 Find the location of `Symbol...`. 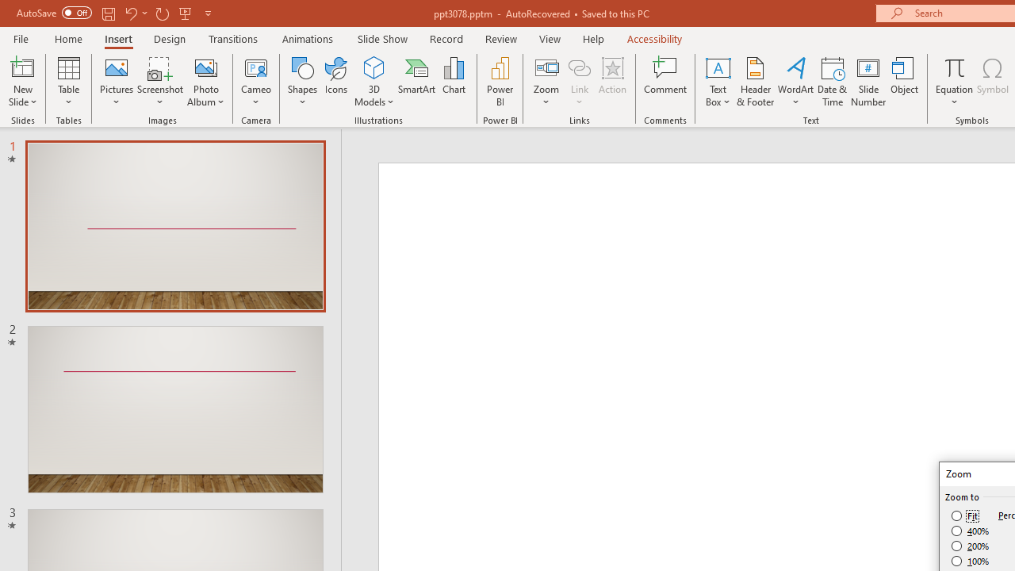

Symbol... is located at coordinates (993, 81).